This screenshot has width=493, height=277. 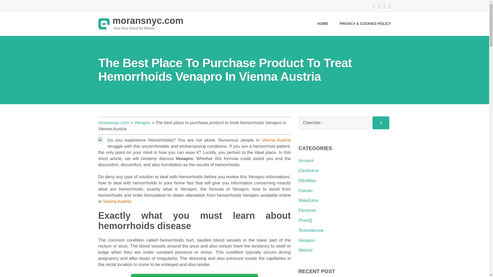 What do you see at coordinates (308, 200) in the screenshot?
I see `MaleExtra` at bounding box center [308, 200].